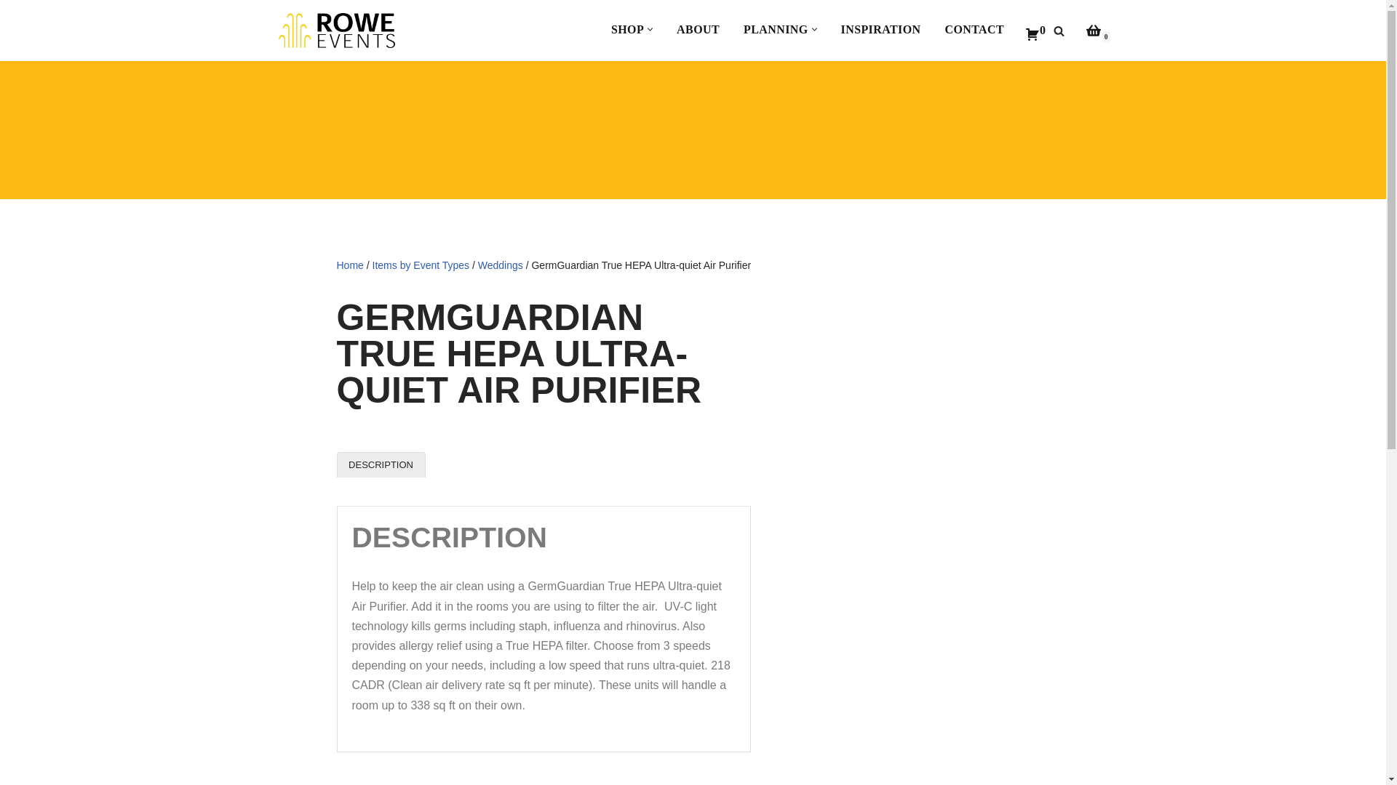  I want to click on 0, so click(1093, 31).